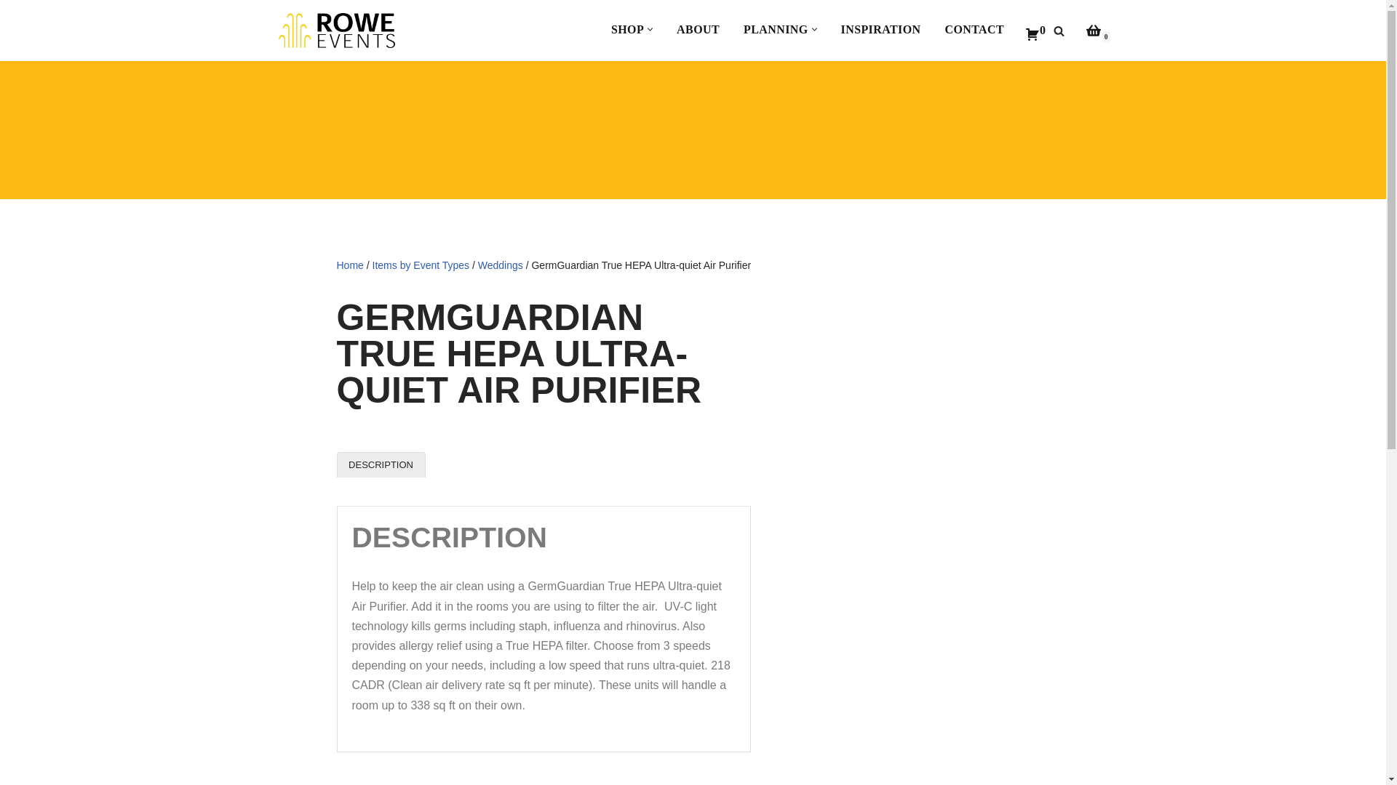  I want to click on 0, so click(1093, 31).